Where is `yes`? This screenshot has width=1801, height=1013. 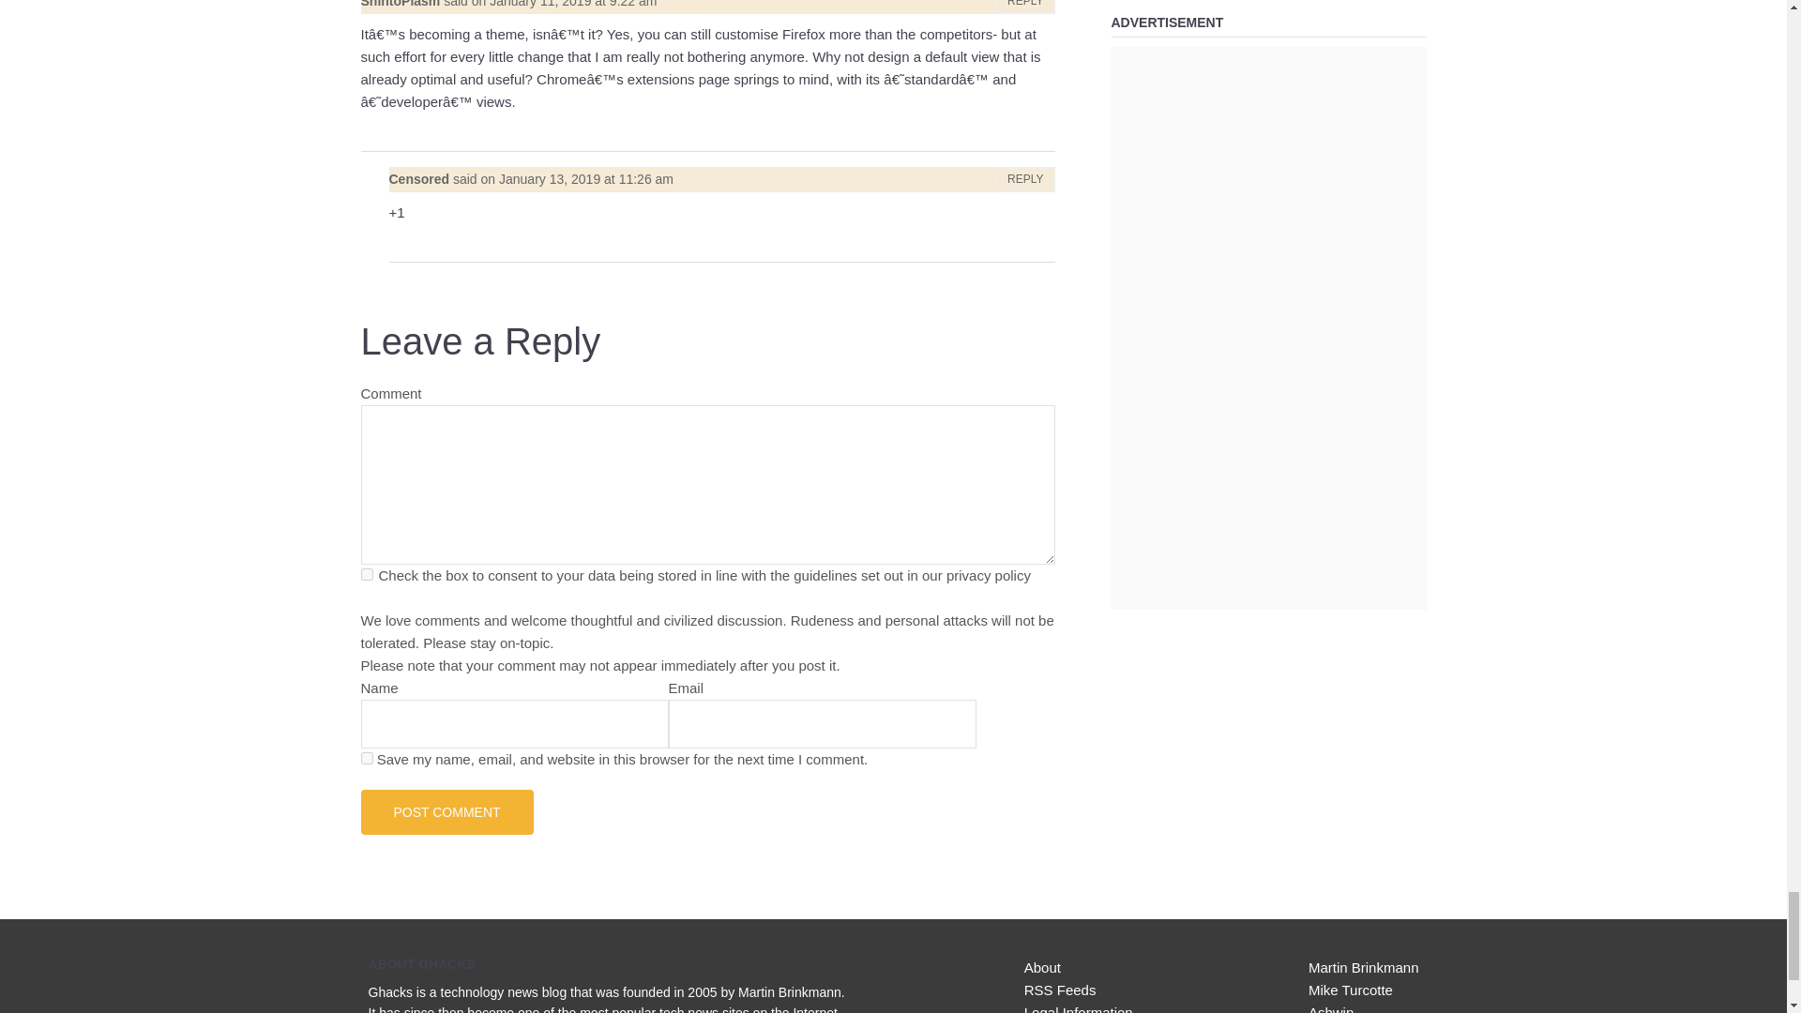
yes is located at coordinates (366, 758).